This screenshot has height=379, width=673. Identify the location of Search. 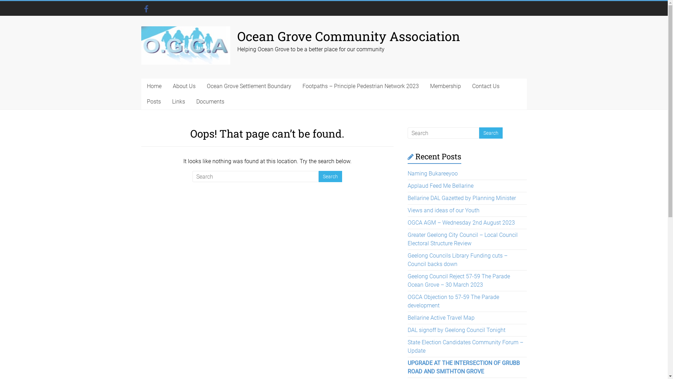
(491, 133).